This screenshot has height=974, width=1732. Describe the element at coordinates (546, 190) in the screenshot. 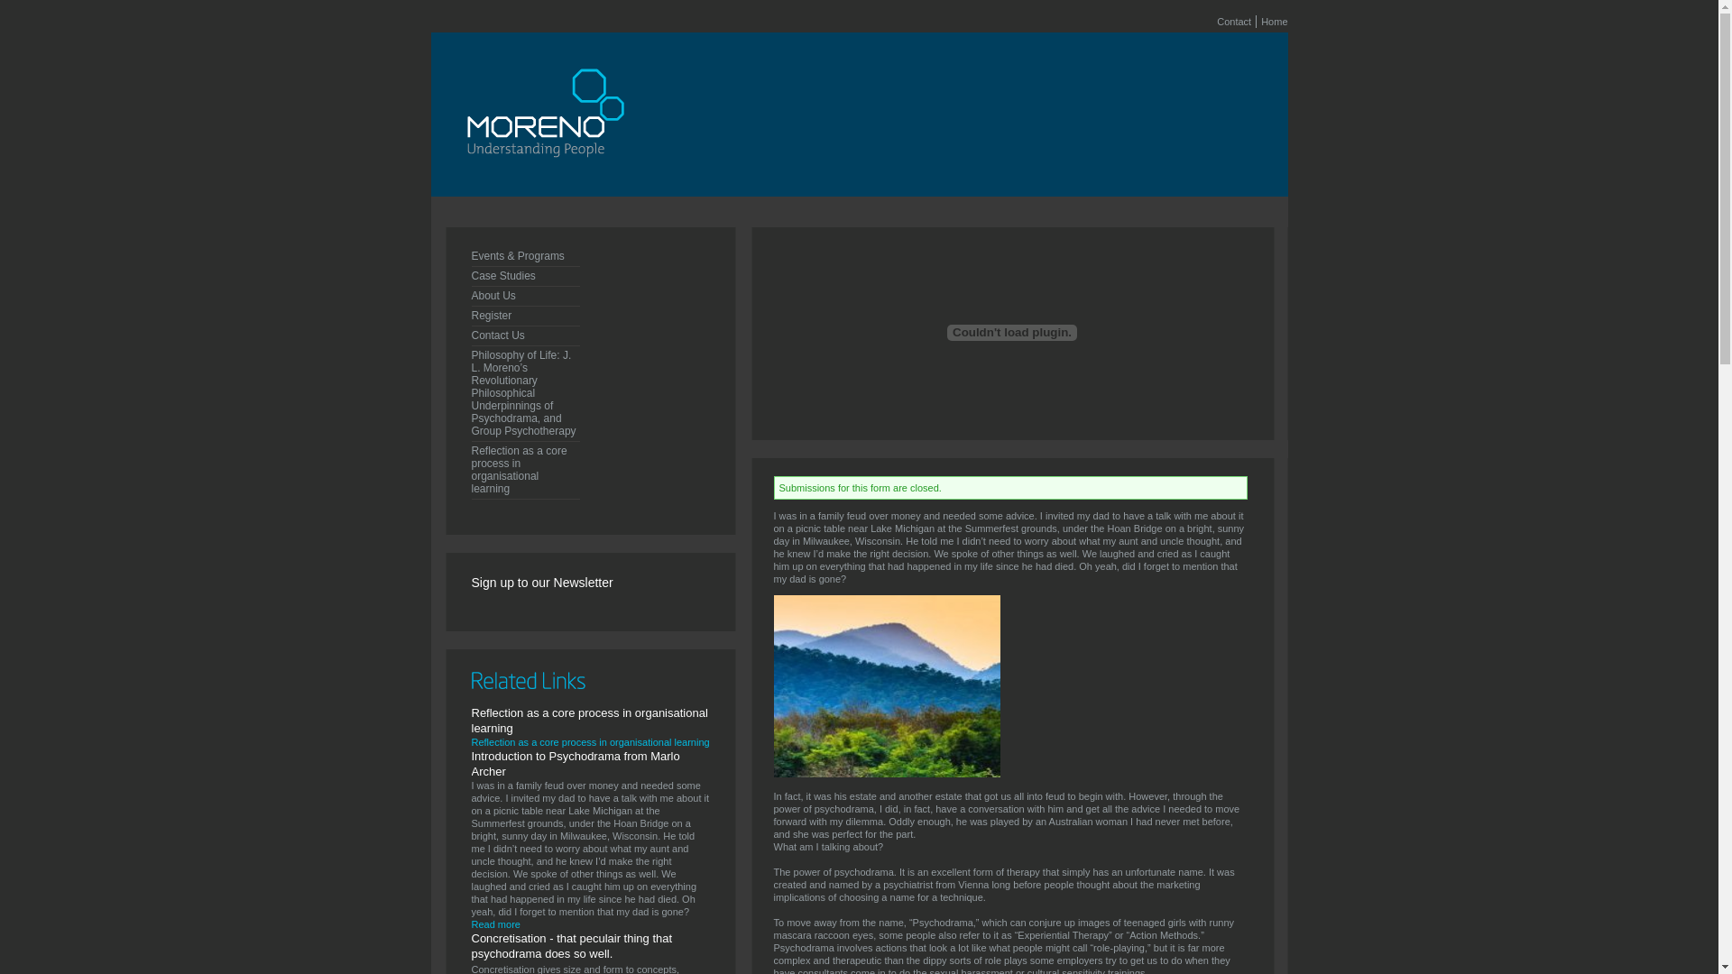

I see `Home` at that location.